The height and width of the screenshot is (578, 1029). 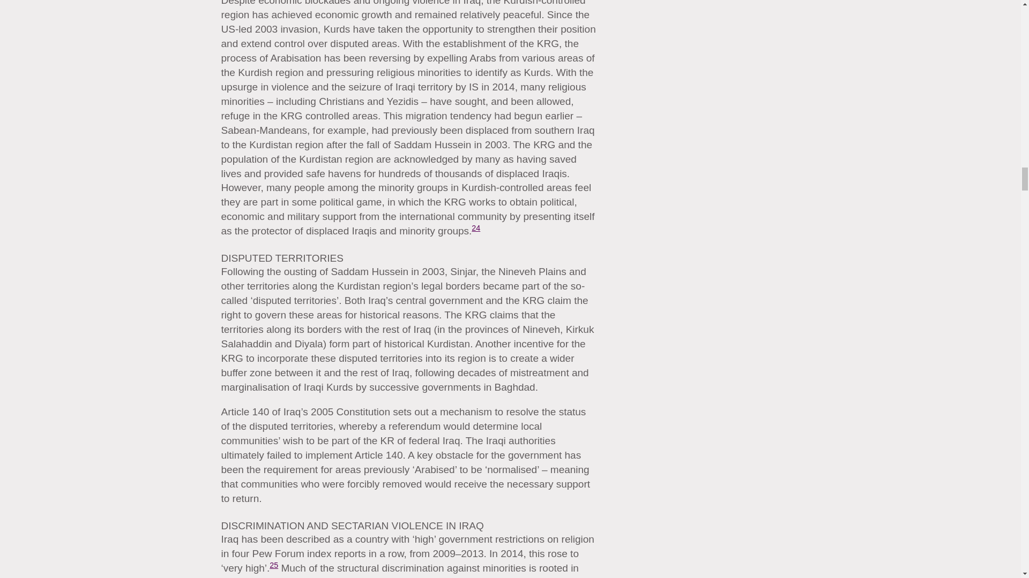 I want to click on 25, so click(x=273, y=565).